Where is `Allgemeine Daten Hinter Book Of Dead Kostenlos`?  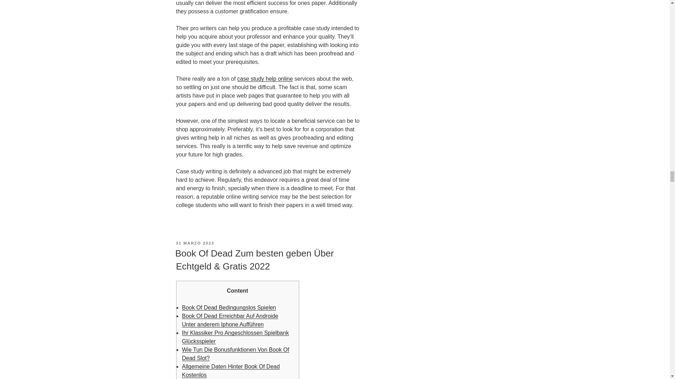
Allgemeine Daten Hinter Book Of Dead Kostenlos is located at coordinates (231, 371).